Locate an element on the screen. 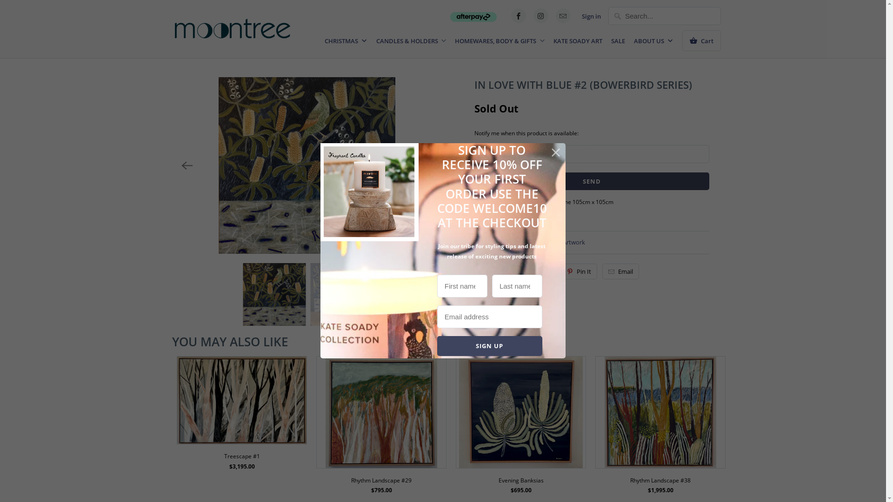 Image resolution: width=893 pixels, height=502 pixels. Share is located at coordinates (537, 271).